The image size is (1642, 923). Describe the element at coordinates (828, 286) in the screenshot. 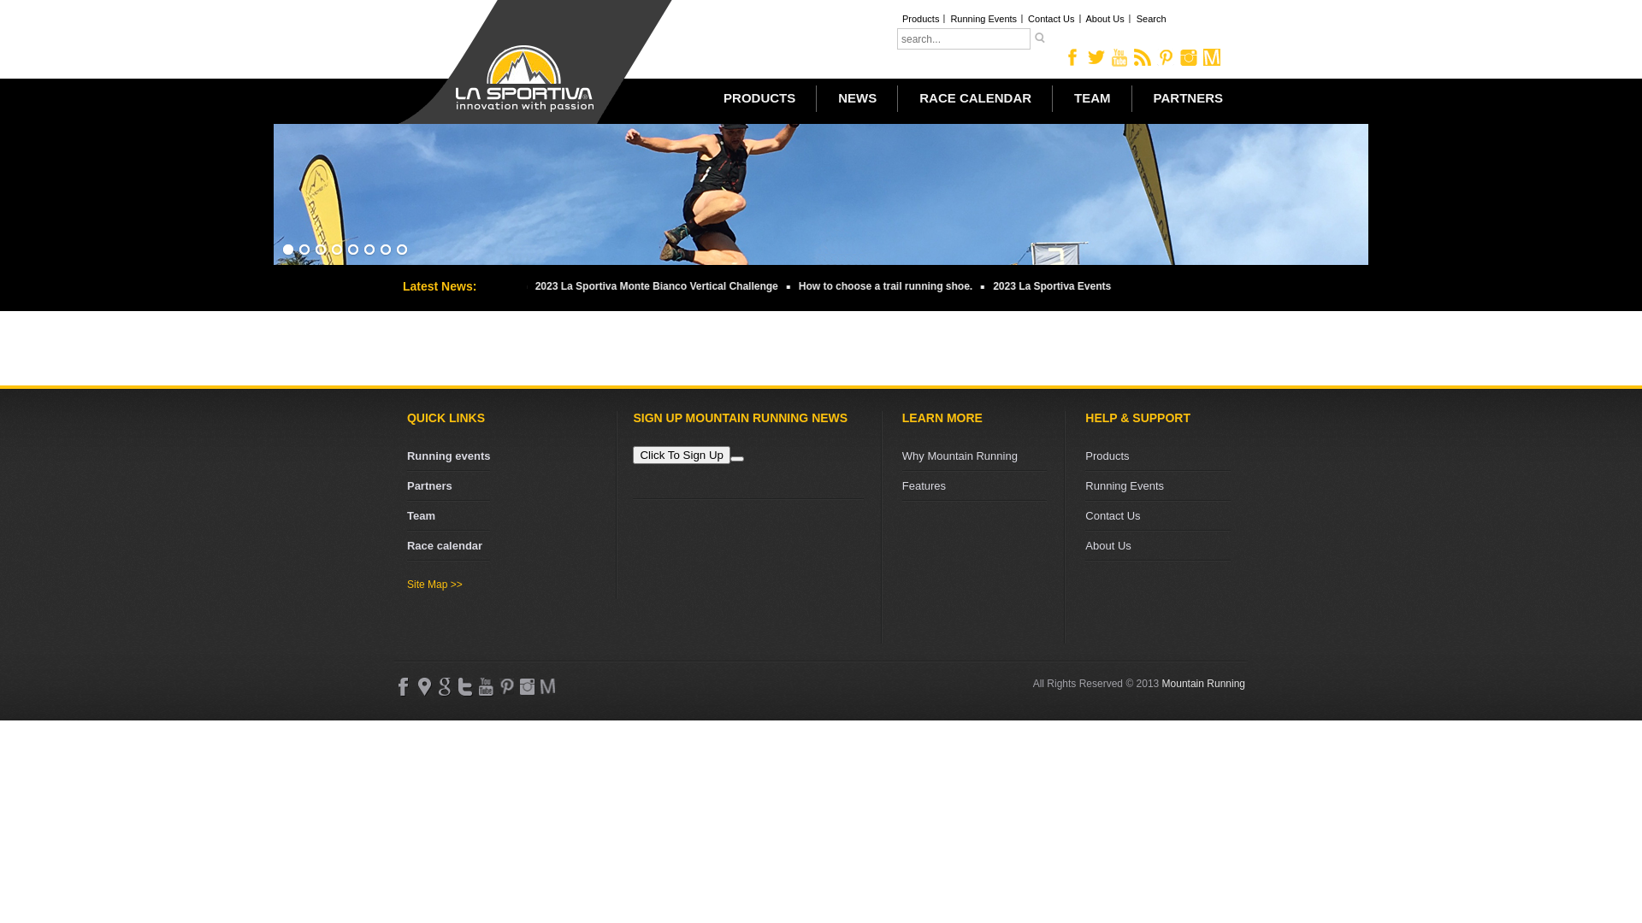

I see `How to choose a trail running shoe.` at that location.